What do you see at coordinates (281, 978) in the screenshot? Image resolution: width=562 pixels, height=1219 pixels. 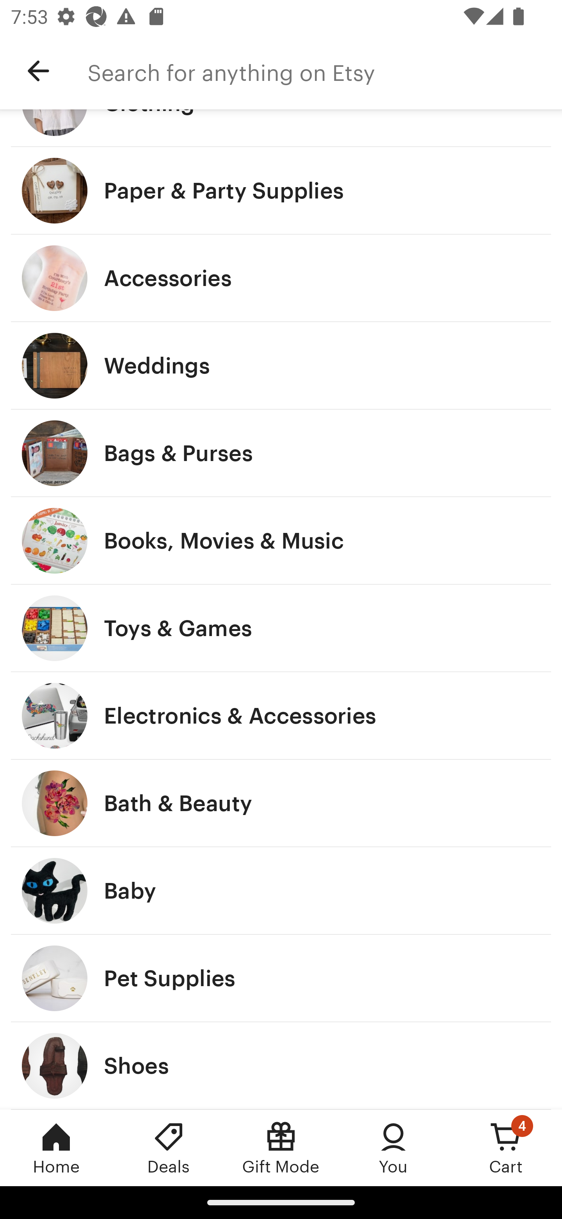 I see `Pet Supplies` at bounding box center [281, 978].